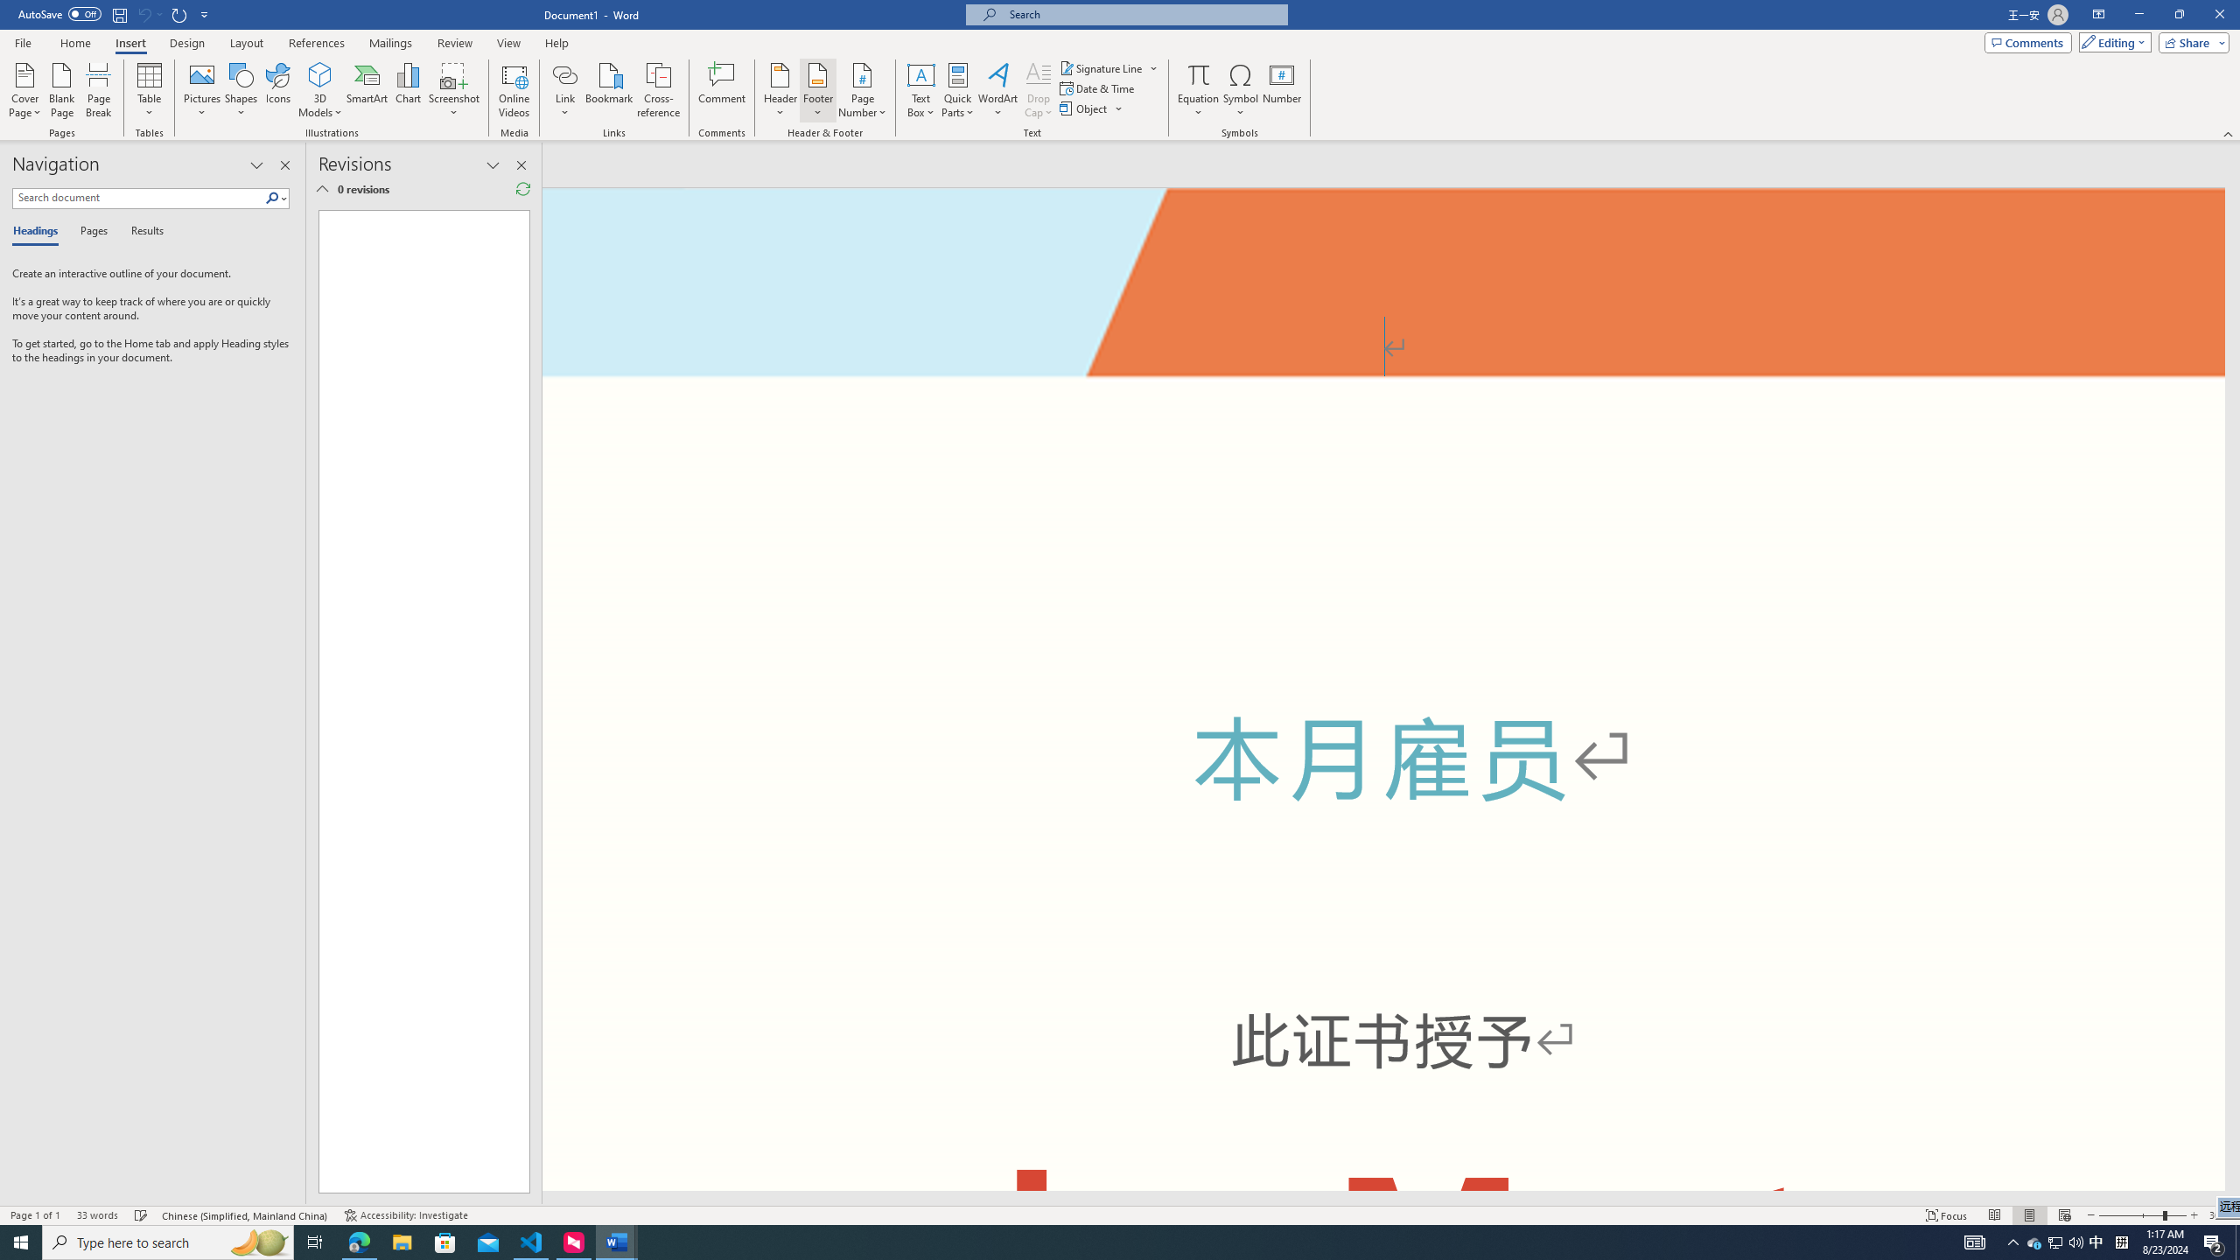 The width and height of the screenshot is (2240, 1260). Describe the element at coordinates (1382, 752) in the screenshot. I see `Page 1 content` at that location.